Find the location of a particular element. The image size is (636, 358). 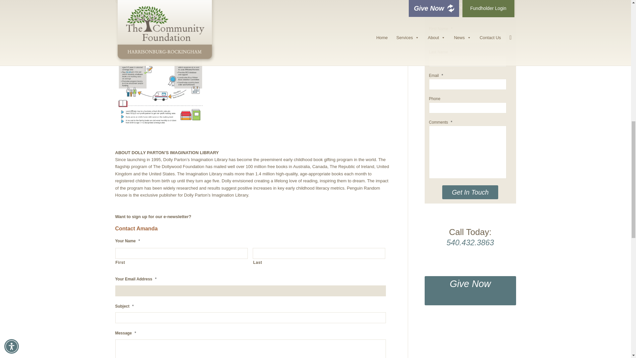

Get In Touch is located at coordinates (470, 192).